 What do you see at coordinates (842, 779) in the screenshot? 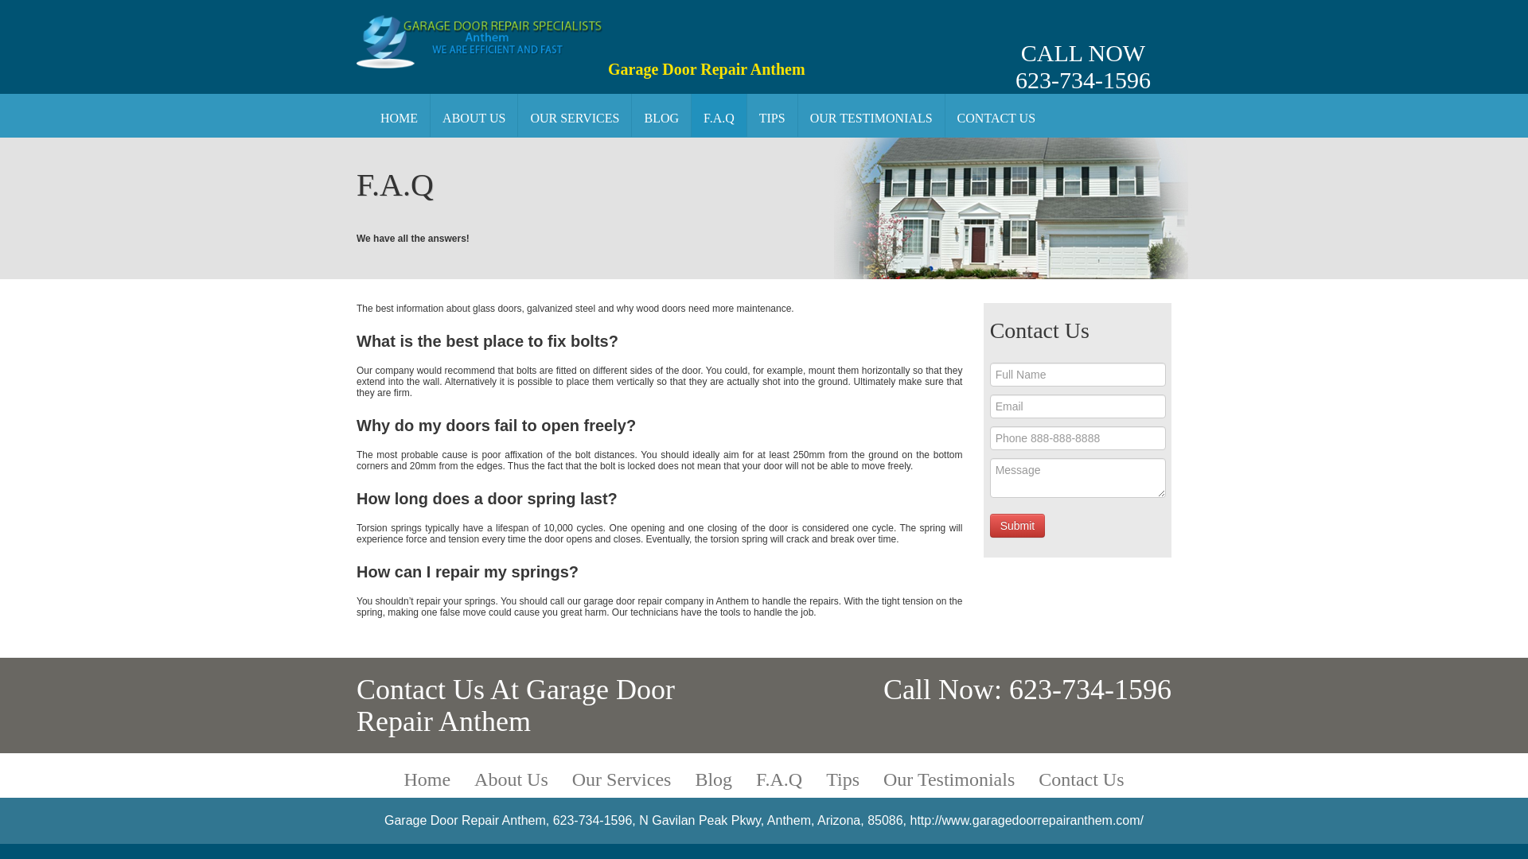
I see `Tips` at bounding box center [842, 779].